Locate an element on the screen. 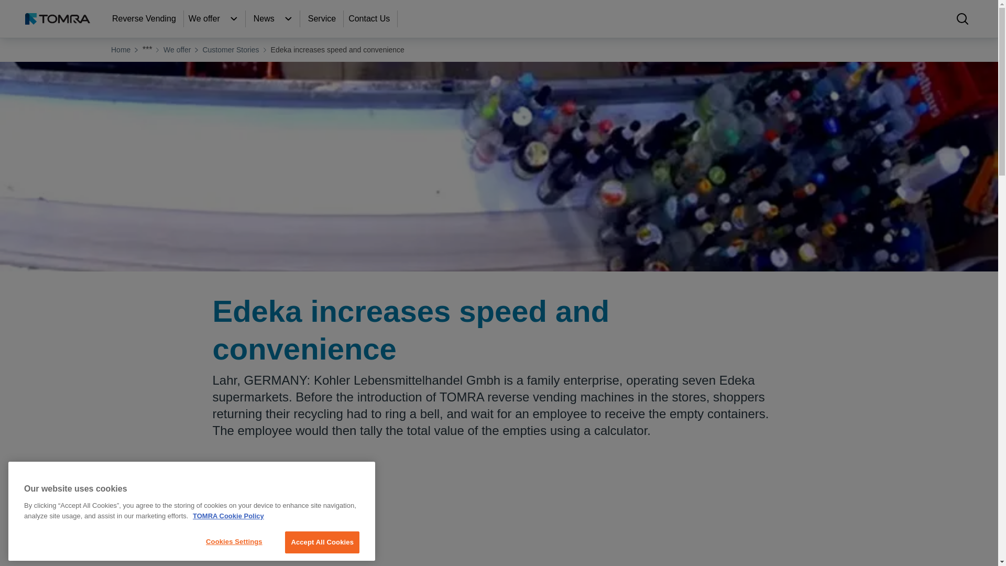 This screenshot has width=1006, height=566. News is located at coordinates (288, 19).